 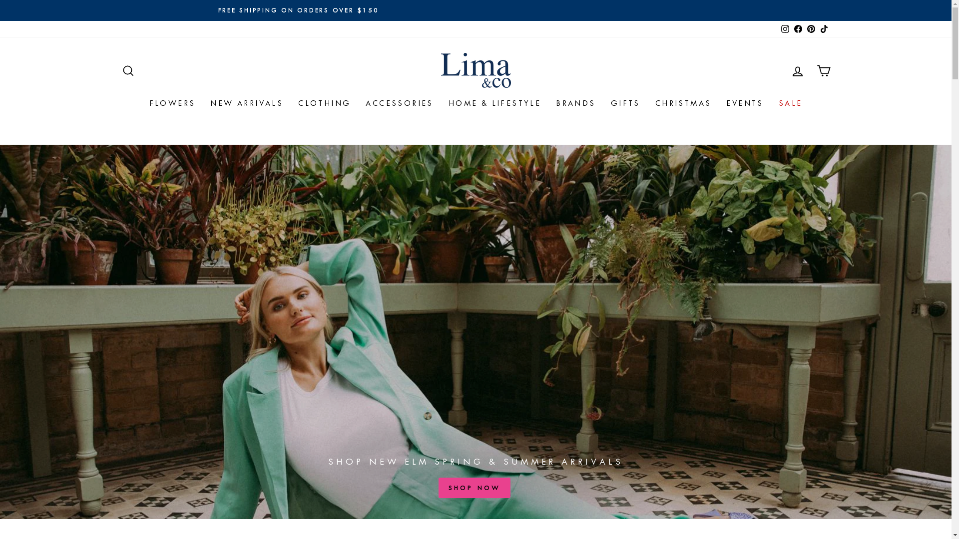 What do you see at coordinates (247, 103) in the screenshot?
I see `NEW ARRIVALS` at bounding box center [247, 103].